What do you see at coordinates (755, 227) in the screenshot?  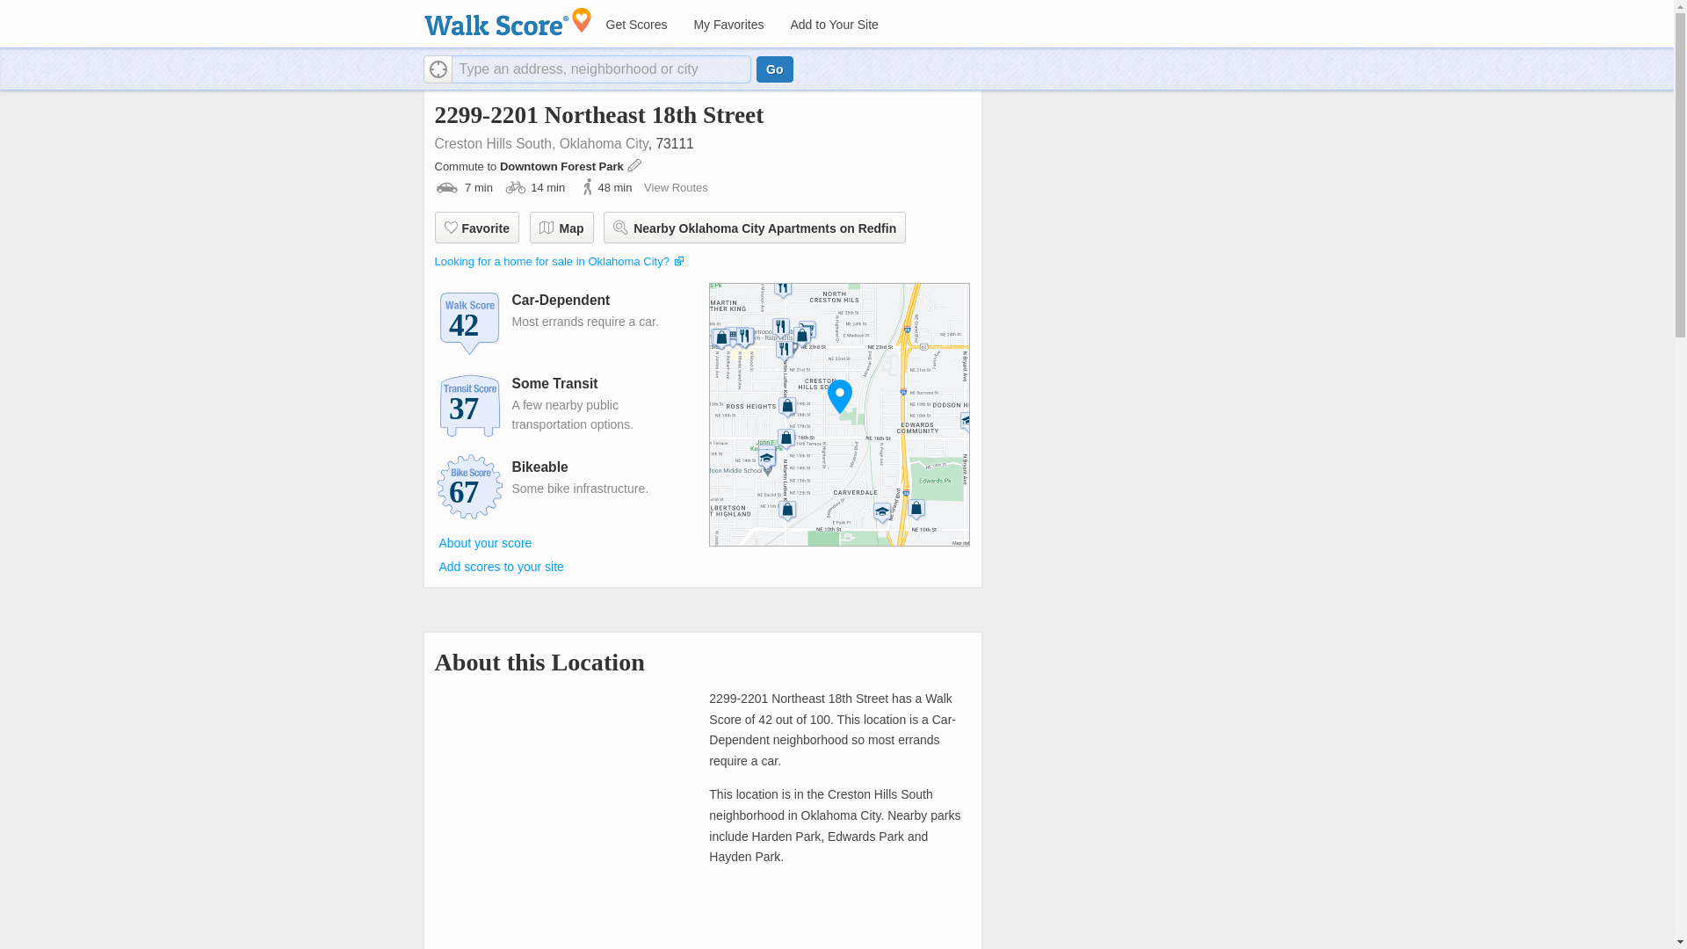 I see `Nearby Oklahoma City Apartments on Redfin` at bounding box center [755, 227].